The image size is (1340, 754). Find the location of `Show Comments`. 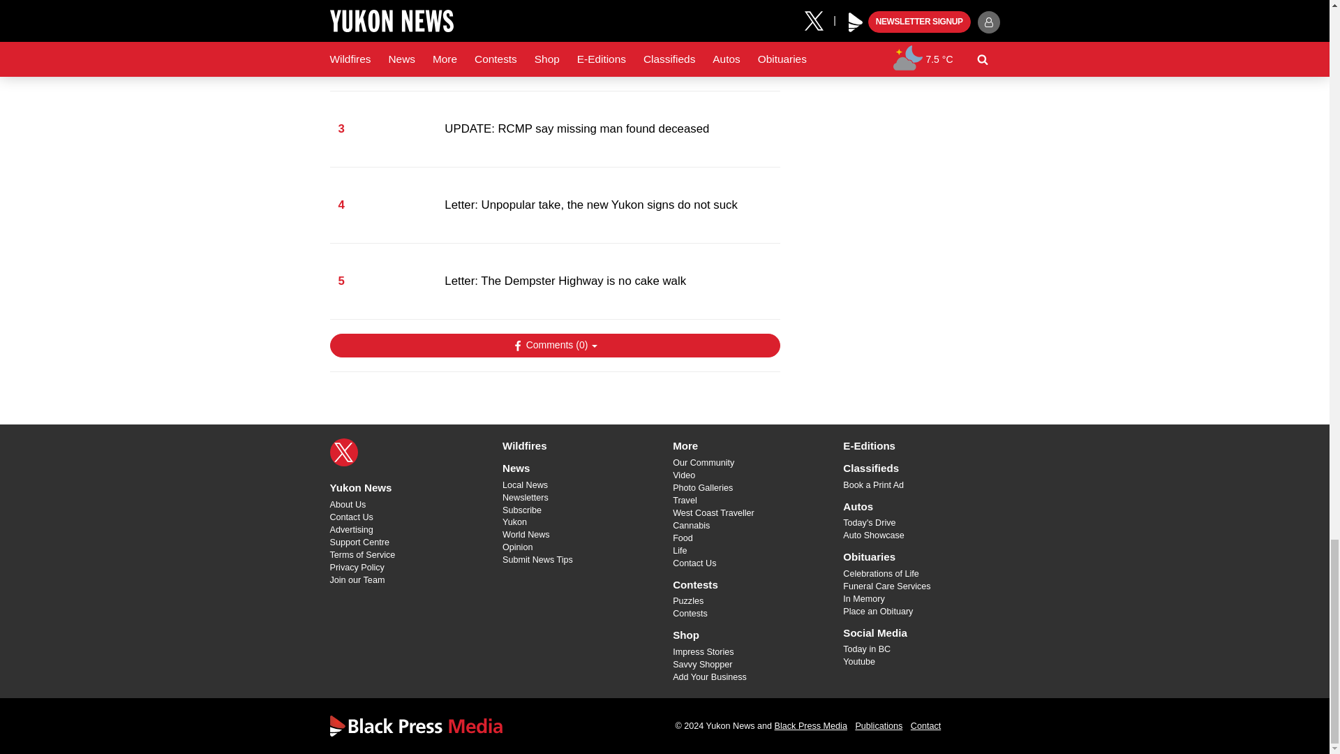

Show Comments is located at coordinates (554, 345).